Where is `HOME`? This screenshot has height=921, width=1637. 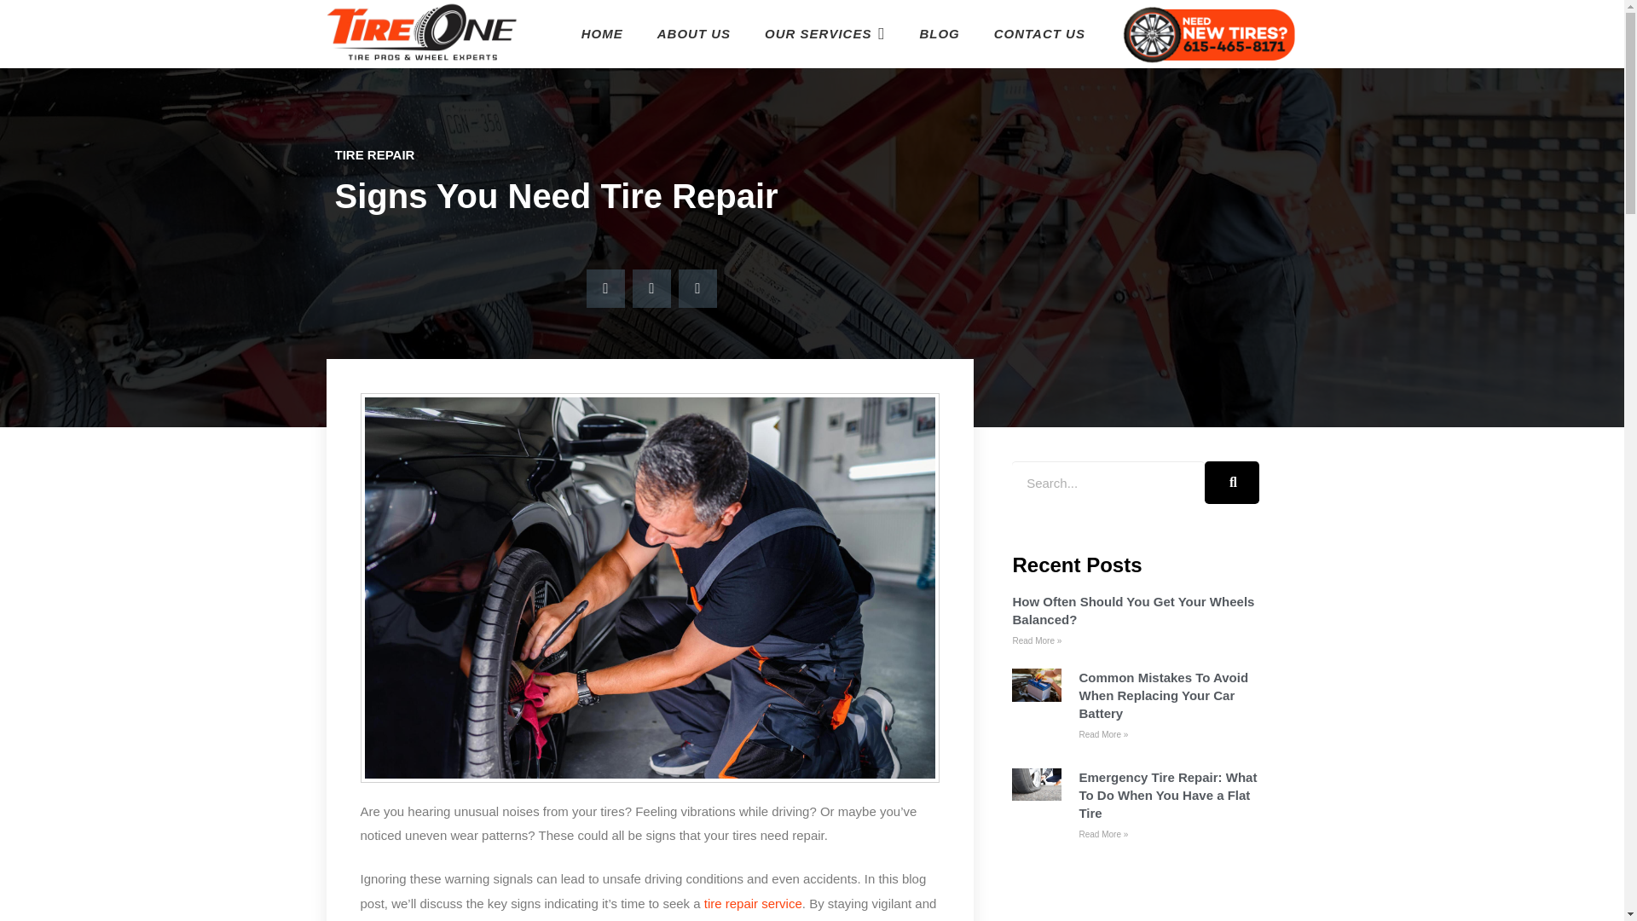 HOME is located at coordinates (602, 34).